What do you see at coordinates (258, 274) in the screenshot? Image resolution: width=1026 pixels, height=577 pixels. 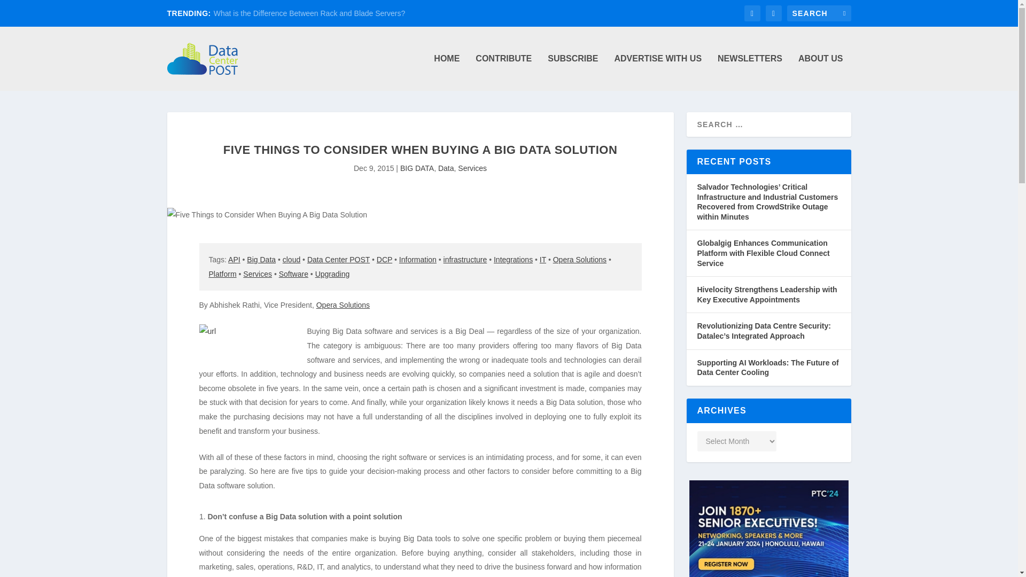 I see `Services` at bounding box center [258, 274].